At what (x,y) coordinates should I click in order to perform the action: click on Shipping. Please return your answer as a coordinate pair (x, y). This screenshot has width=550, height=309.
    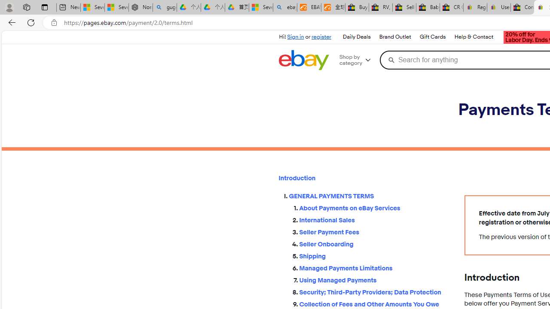
    Looking at the image, I should click on (375, 254).